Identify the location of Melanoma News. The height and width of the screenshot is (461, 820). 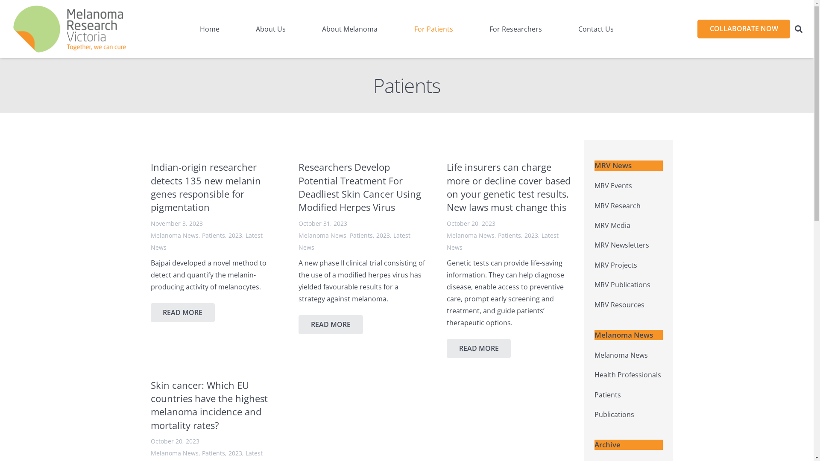
(174, 453).